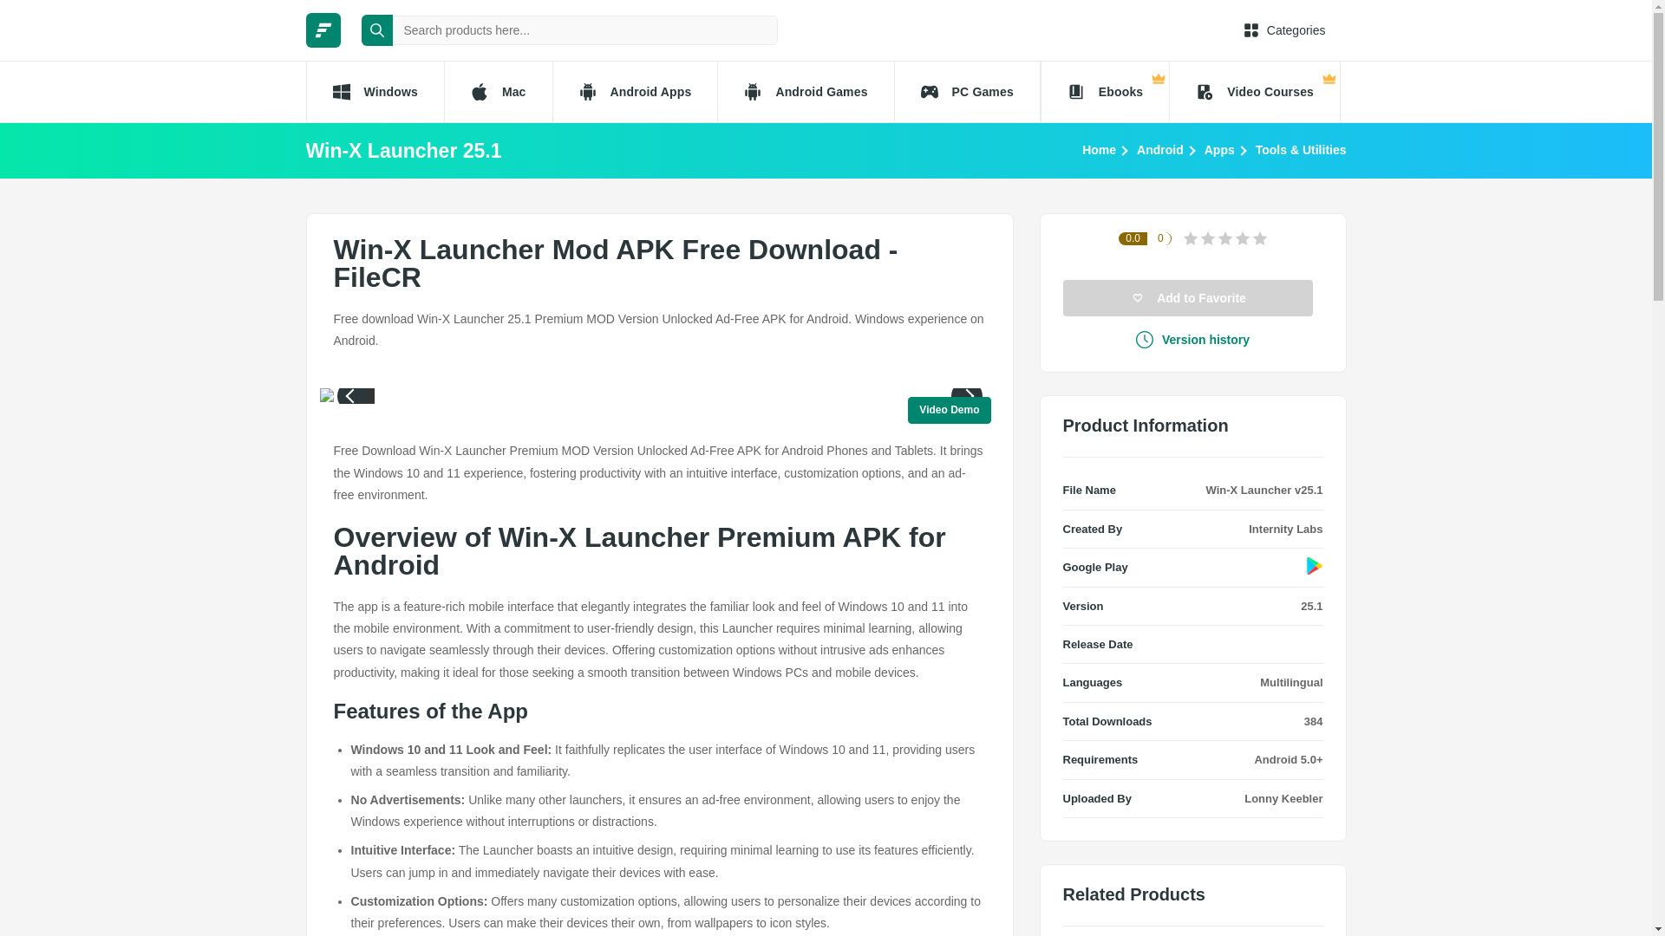  Describe the element at coordinates (1160, 149) in the screenshot. I see `Android` at that location.